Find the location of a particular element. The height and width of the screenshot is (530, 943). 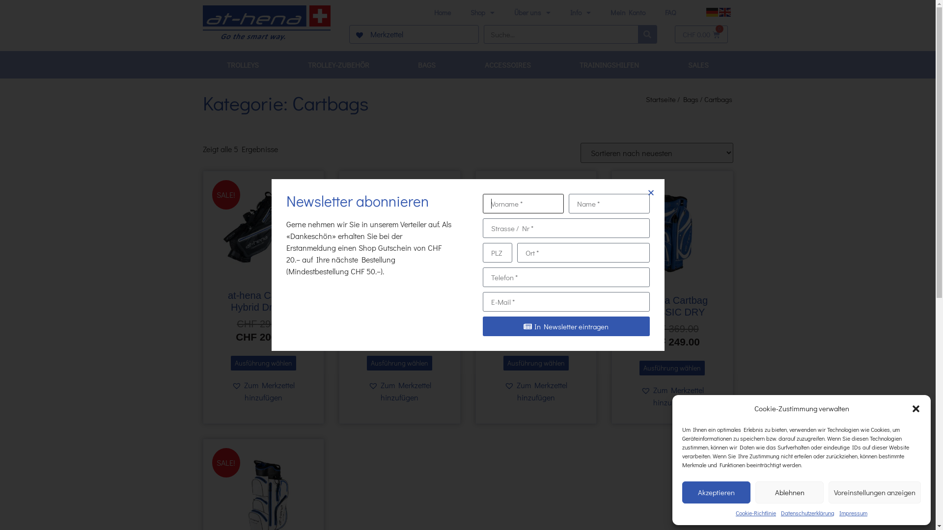

English is located at coordinates (725, 11).